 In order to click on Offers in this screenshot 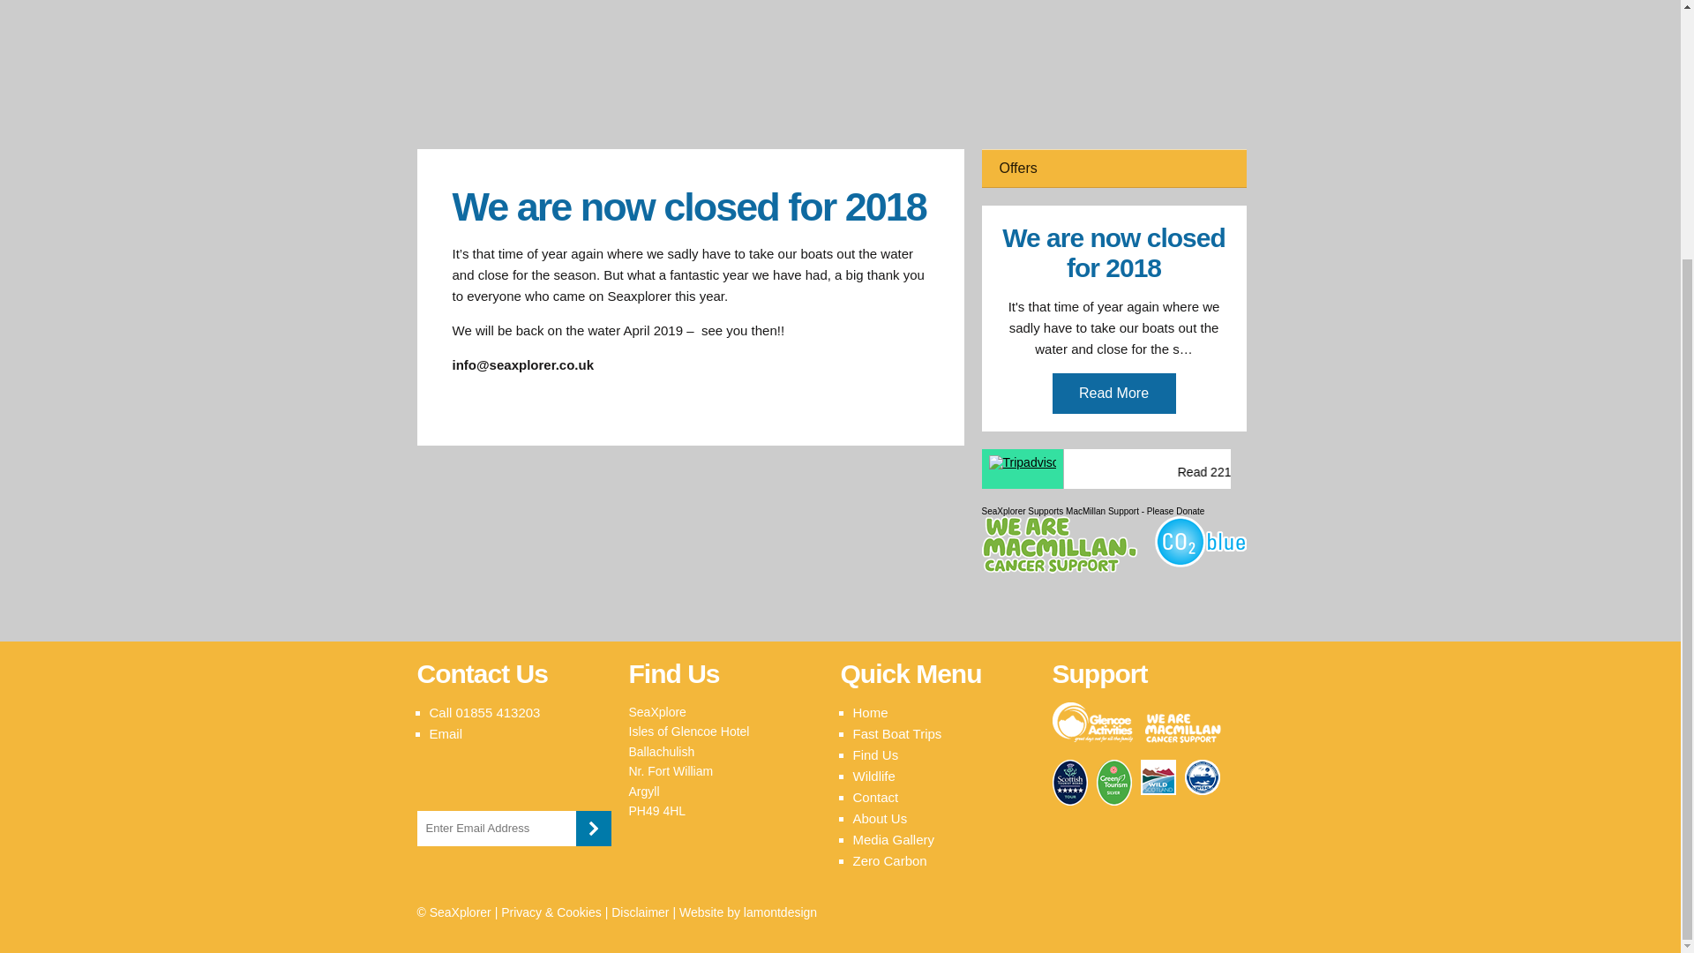, I will do `click(1113, 168)`.